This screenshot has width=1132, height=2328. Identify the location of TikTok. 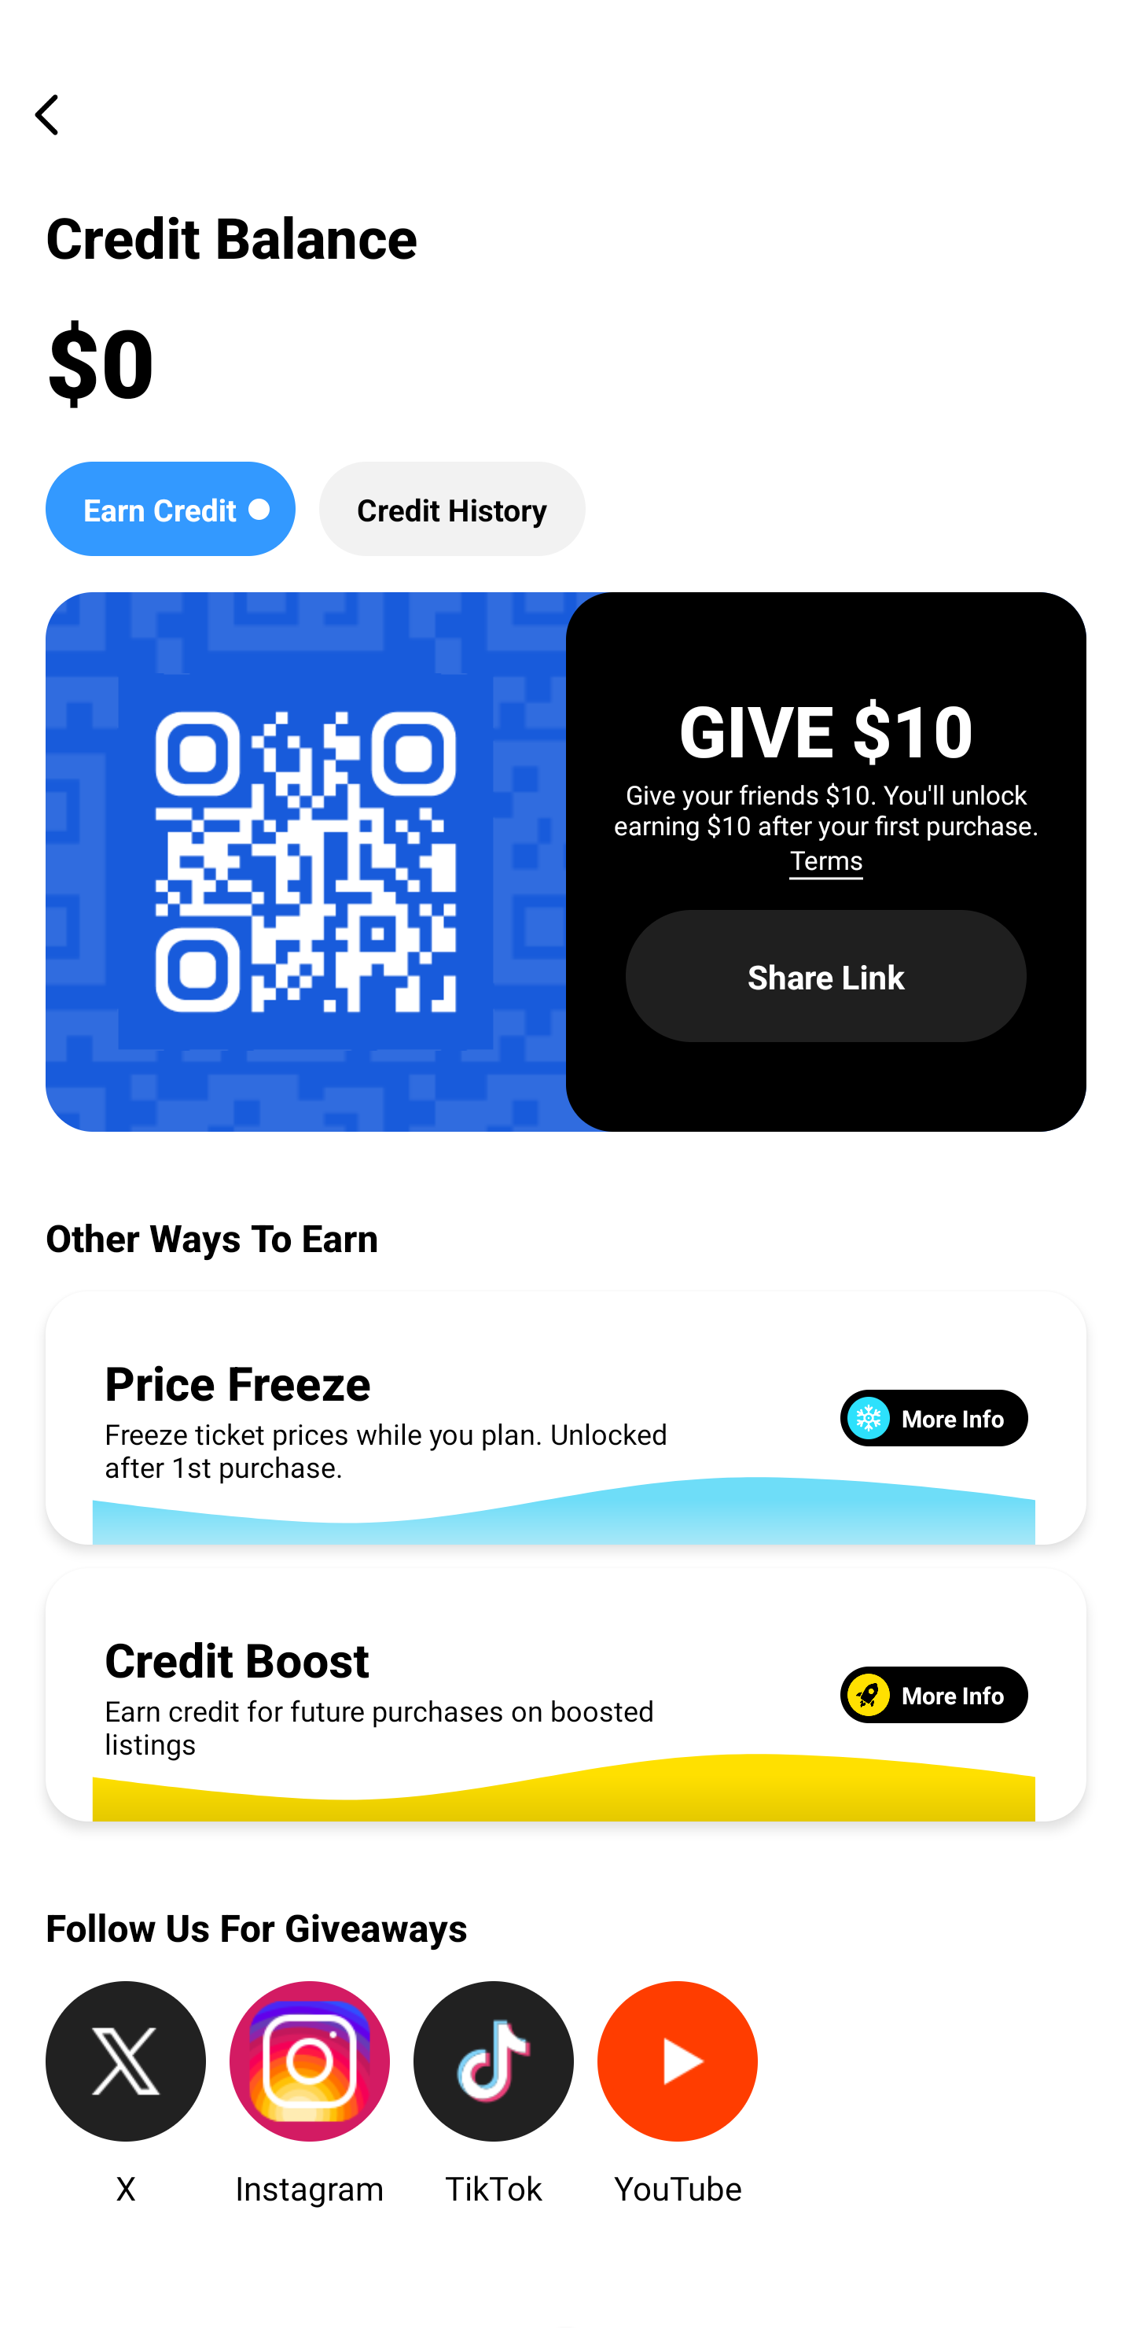
(494, 2095).